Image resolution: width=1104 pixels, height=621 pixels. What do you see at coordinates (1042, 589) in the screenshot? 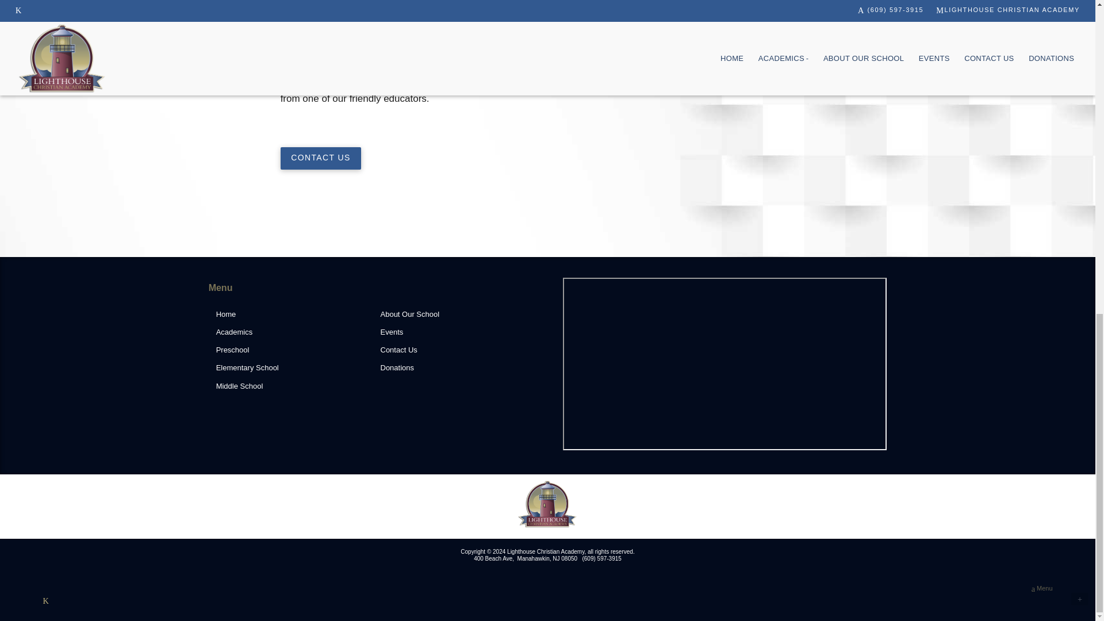
I see `Menu` at bounding box center [1042, 589].